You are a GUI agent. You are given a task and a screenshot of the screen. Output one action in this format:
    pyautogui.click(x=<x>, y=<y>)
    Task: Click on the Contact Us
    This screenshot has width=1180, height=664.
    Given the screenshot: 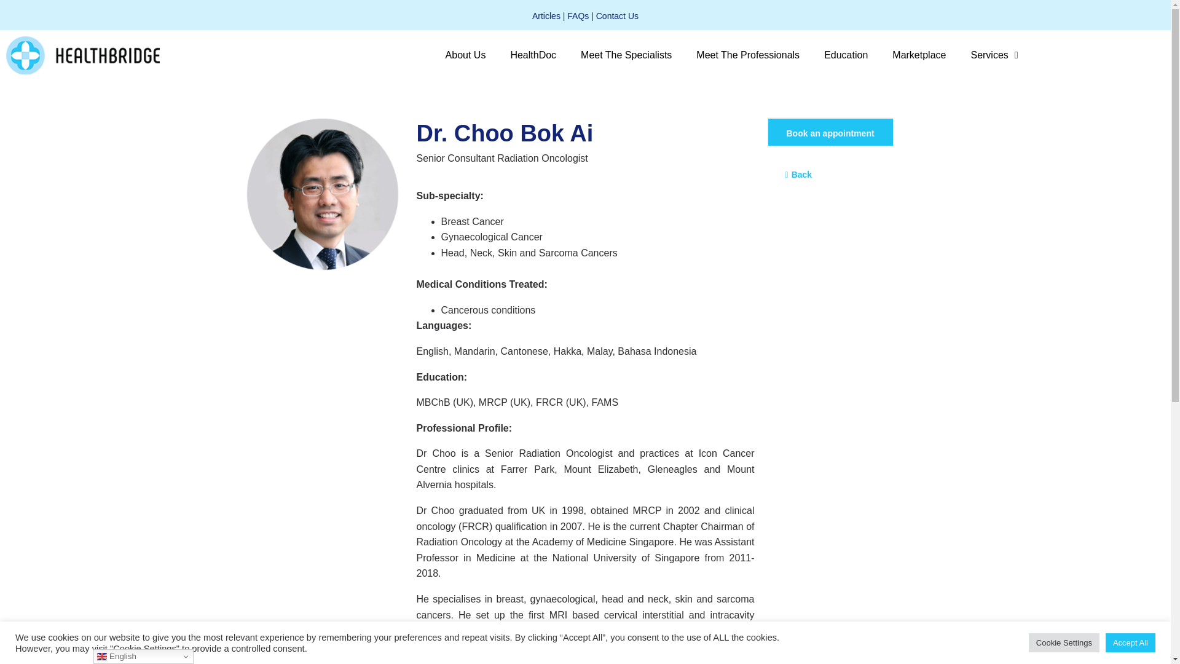 What is the action you would take?
    pyautogui.click(x=617, y=16)
    